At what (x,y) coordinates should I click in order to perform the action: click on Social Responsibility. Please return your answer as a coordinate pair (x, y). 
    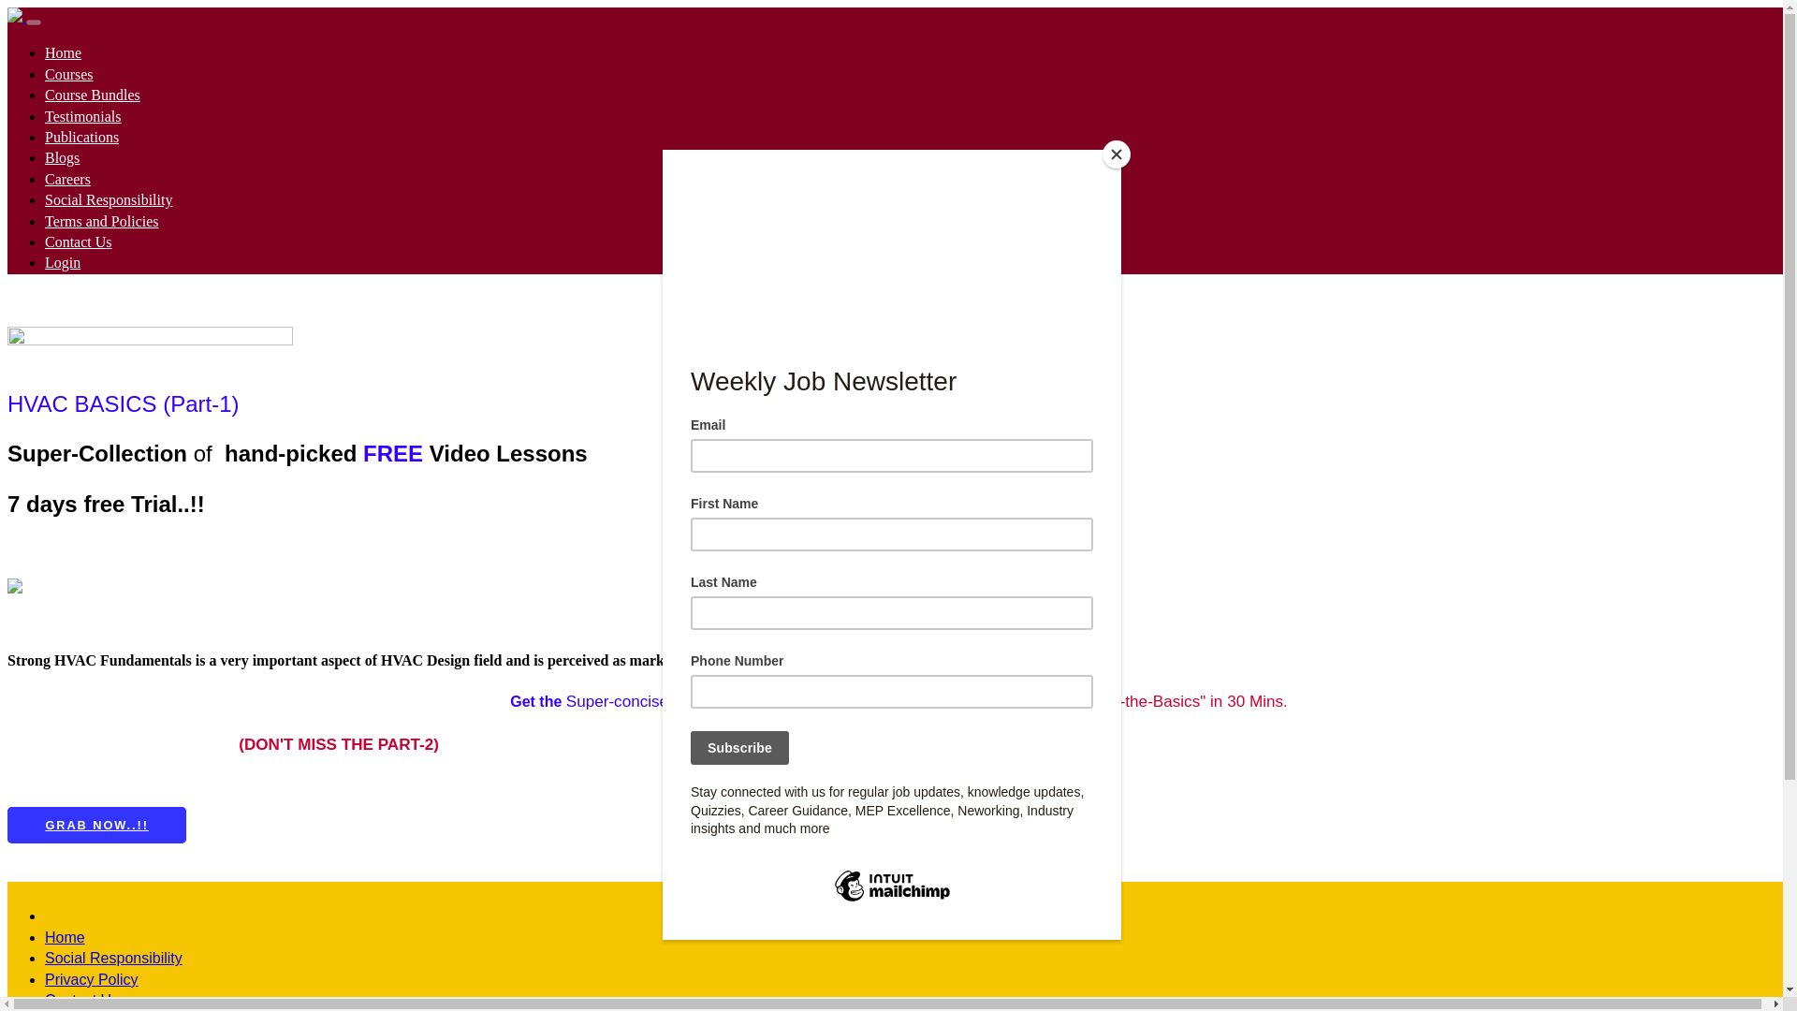
    Looking at the image, I should click on (114, 959).